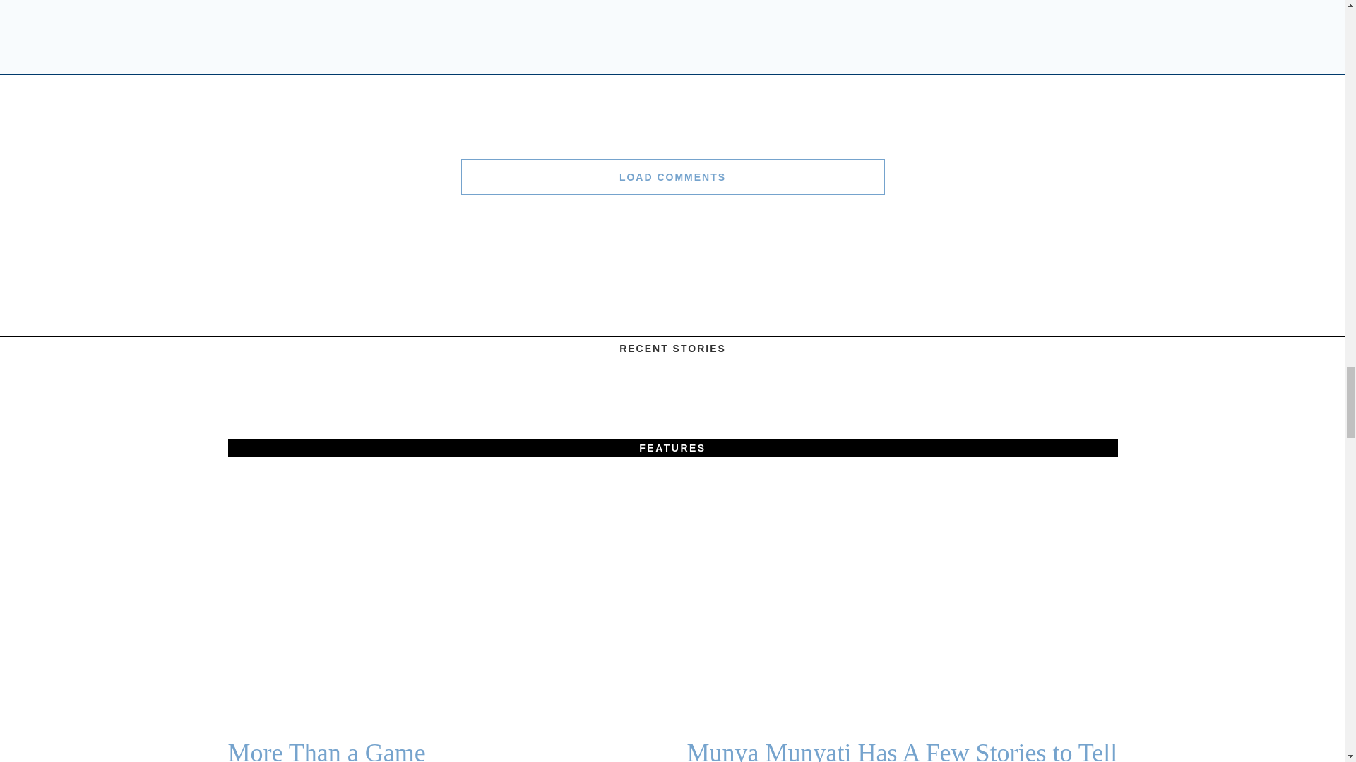 The height and width of the screenshot is (762, 1356). Describe the element at coordinates (901, 750) in the screenshot. I see `Munya Munyati Has A Few Stories to Tell` at that location.